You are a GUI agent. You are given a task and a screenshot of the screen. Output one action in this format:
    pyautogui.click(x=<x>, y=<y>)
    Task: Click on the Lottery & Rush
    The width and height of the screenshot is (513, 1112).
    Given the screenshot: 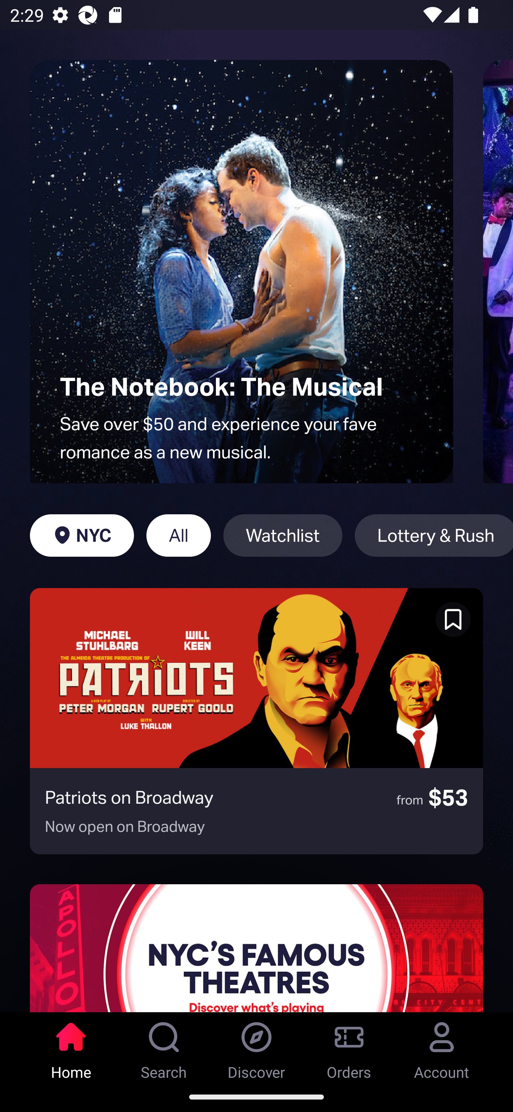 What is the action you would take?
    pyautogui.click(x=434, y=535)
    